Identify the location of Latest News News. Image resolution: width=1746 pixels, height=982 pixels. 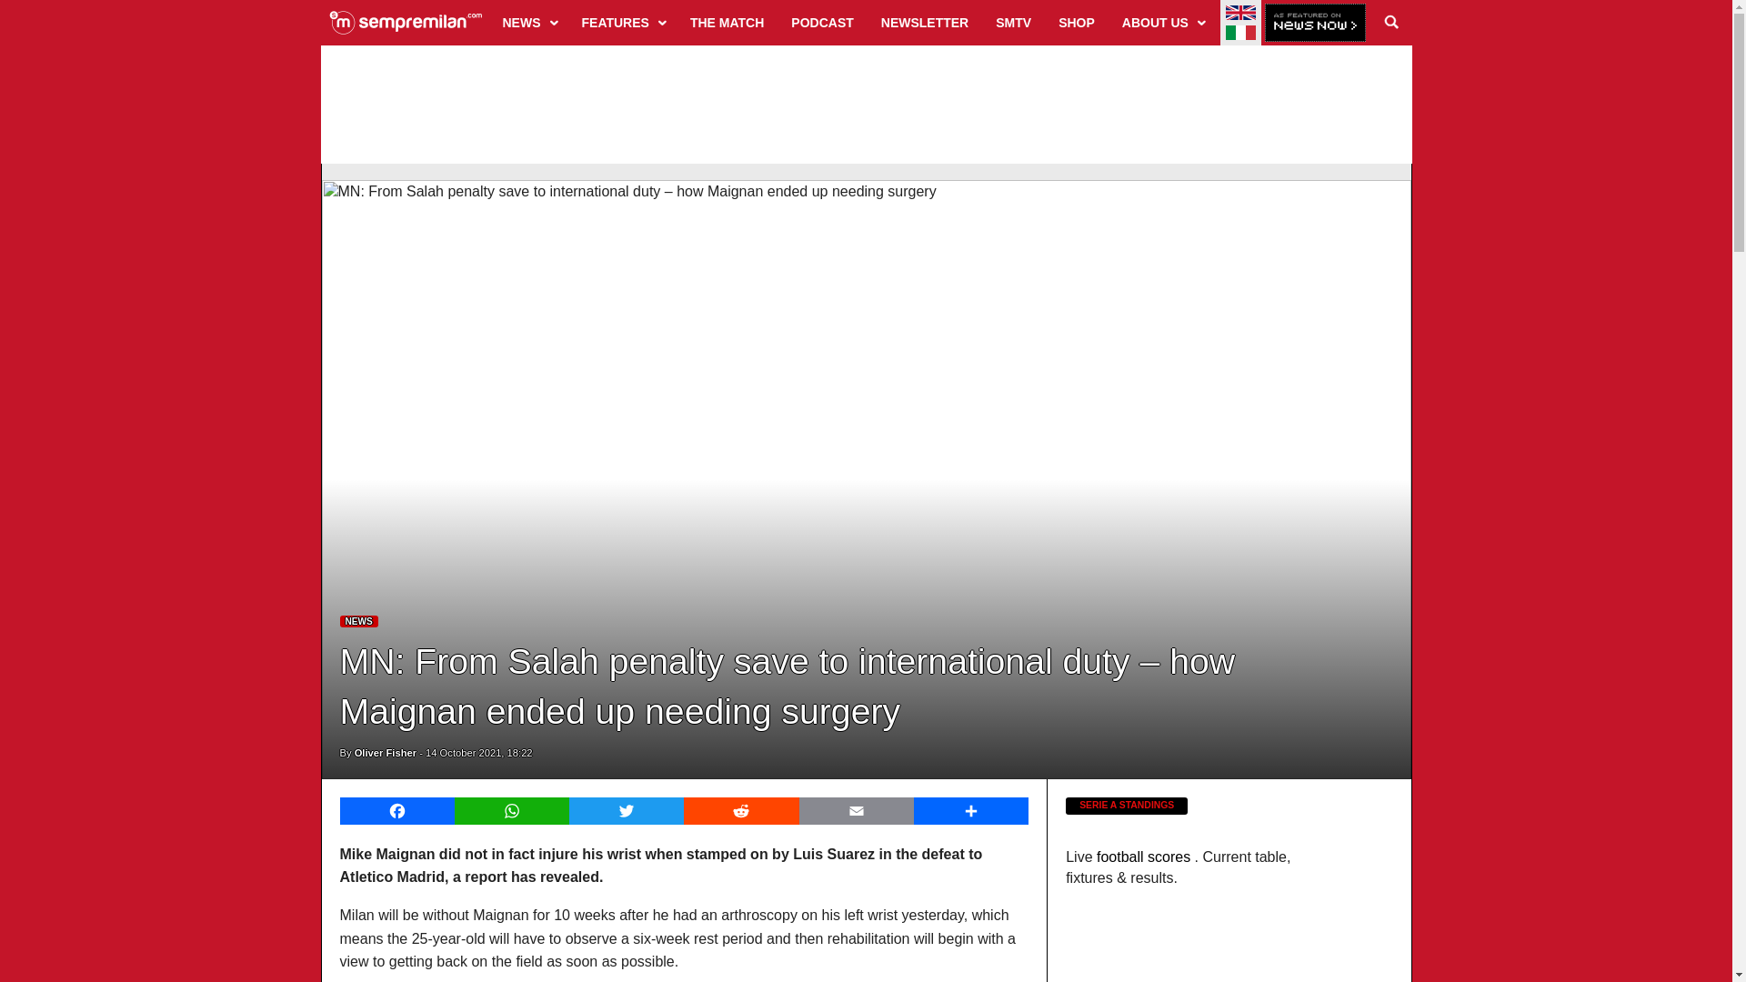
(359, 622).